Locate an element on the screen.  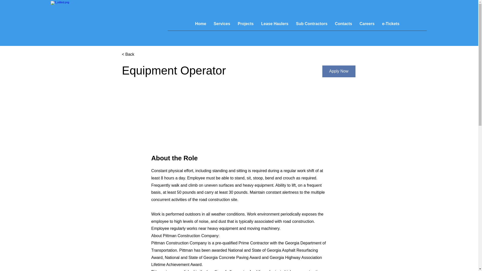
Home is located at coordinates (200, 26).